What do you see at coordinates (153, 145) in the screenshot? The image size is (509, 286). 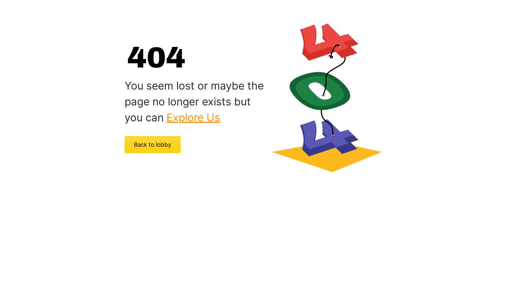 I see `Back to lobby` at bounding box center [153, 145].